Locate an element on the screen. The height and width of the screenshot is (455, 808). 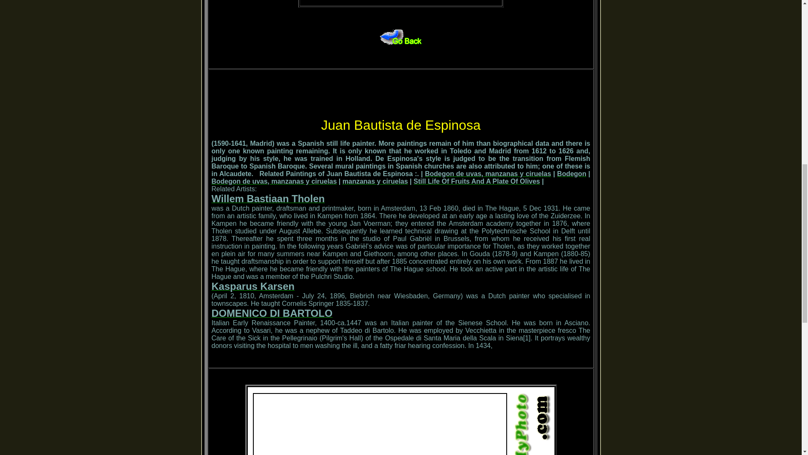
manzanas y ciruelas is located at coordinates (375, 181).